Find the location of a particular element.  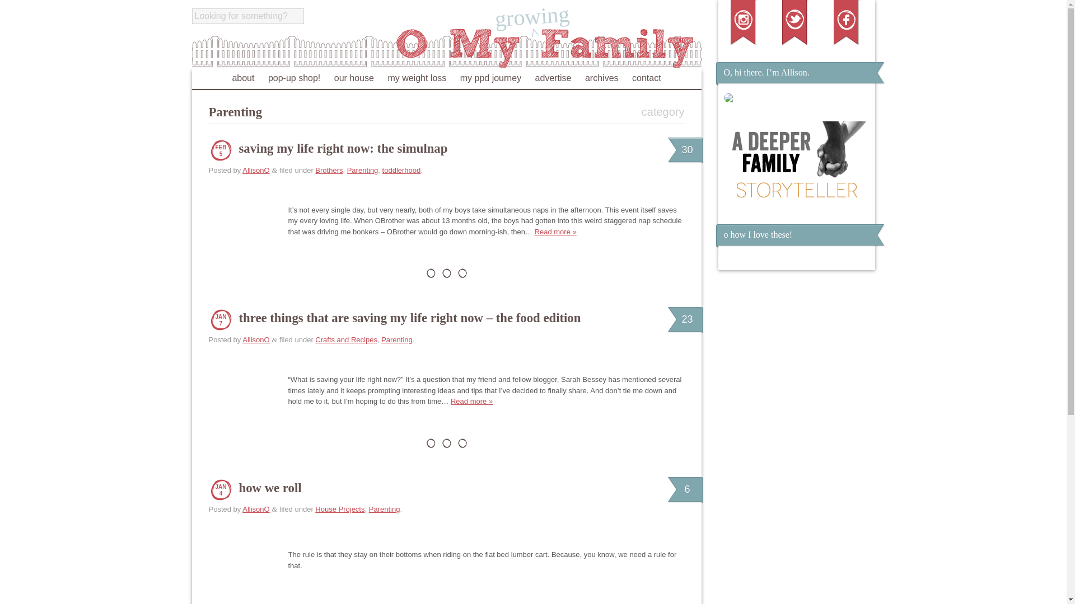

Crafts and Recipes is located at coordinates (346, 339).